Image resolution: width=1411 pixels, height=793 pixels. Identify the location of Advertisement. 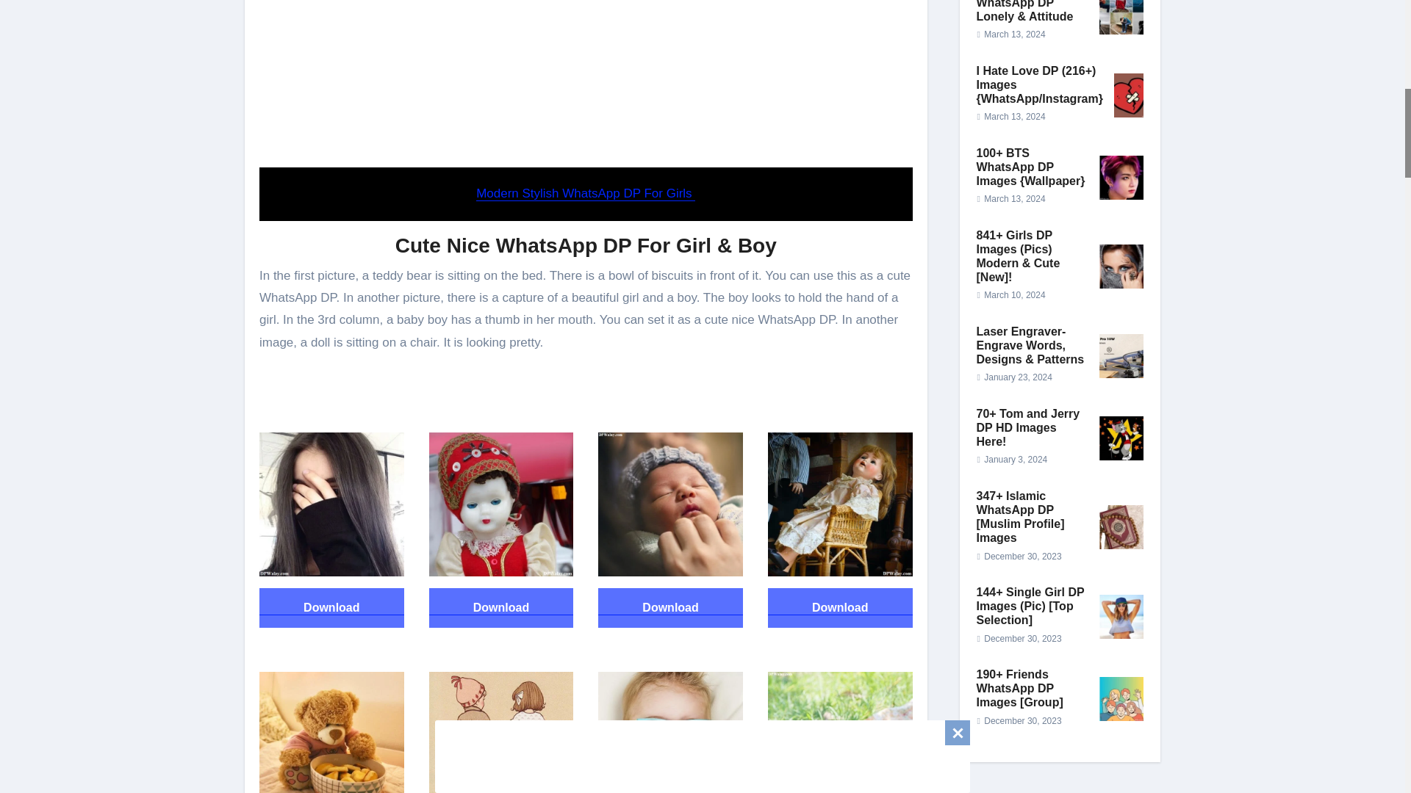
(588, 80).